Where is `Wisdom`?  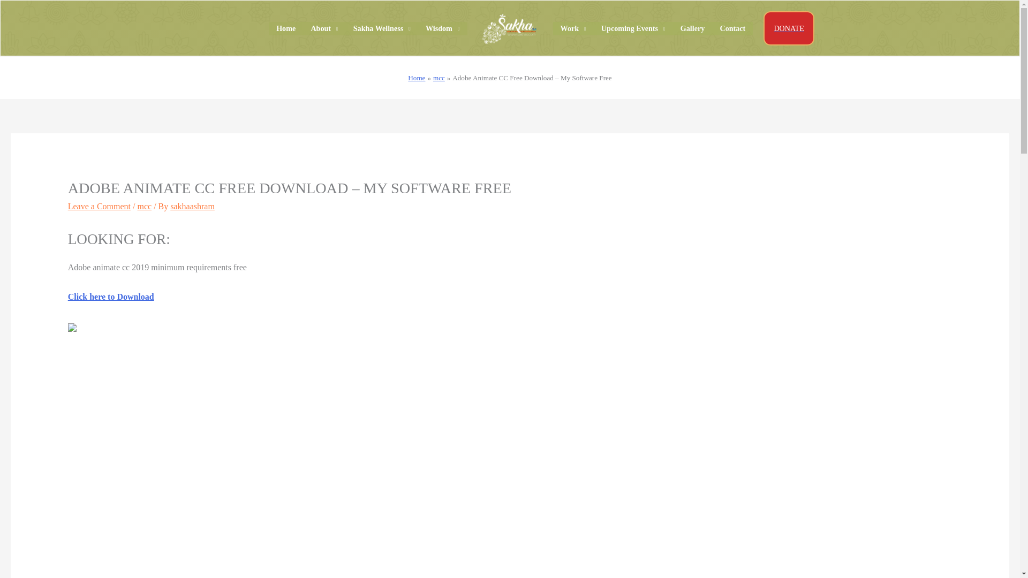
Wisdom is located at coordinates (443, 28).